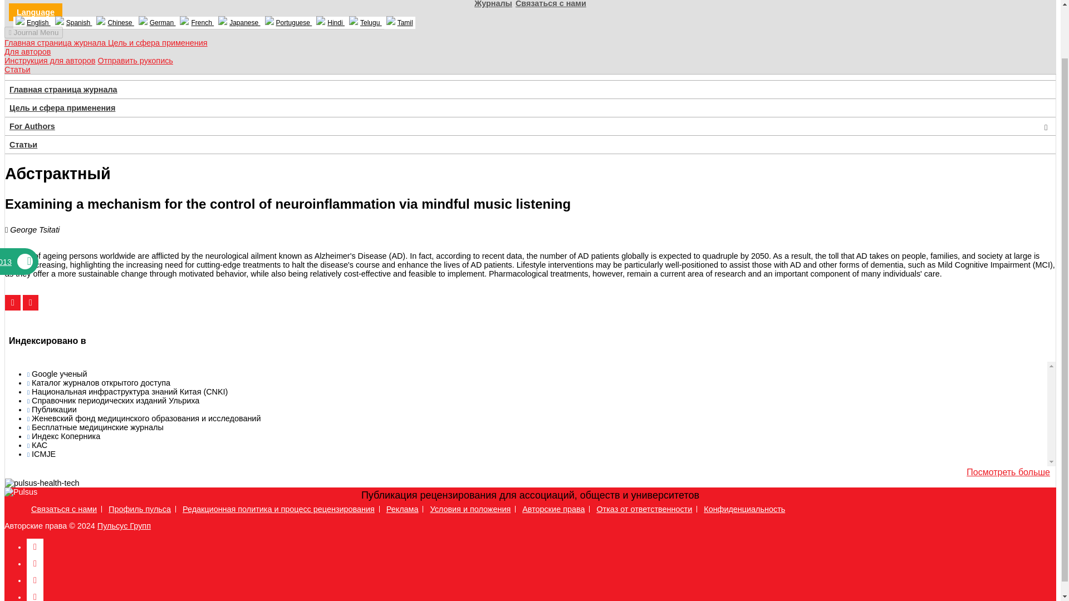 This screenshot has height=601, width=1069. I want to click on Spanish, so click(73, 23).